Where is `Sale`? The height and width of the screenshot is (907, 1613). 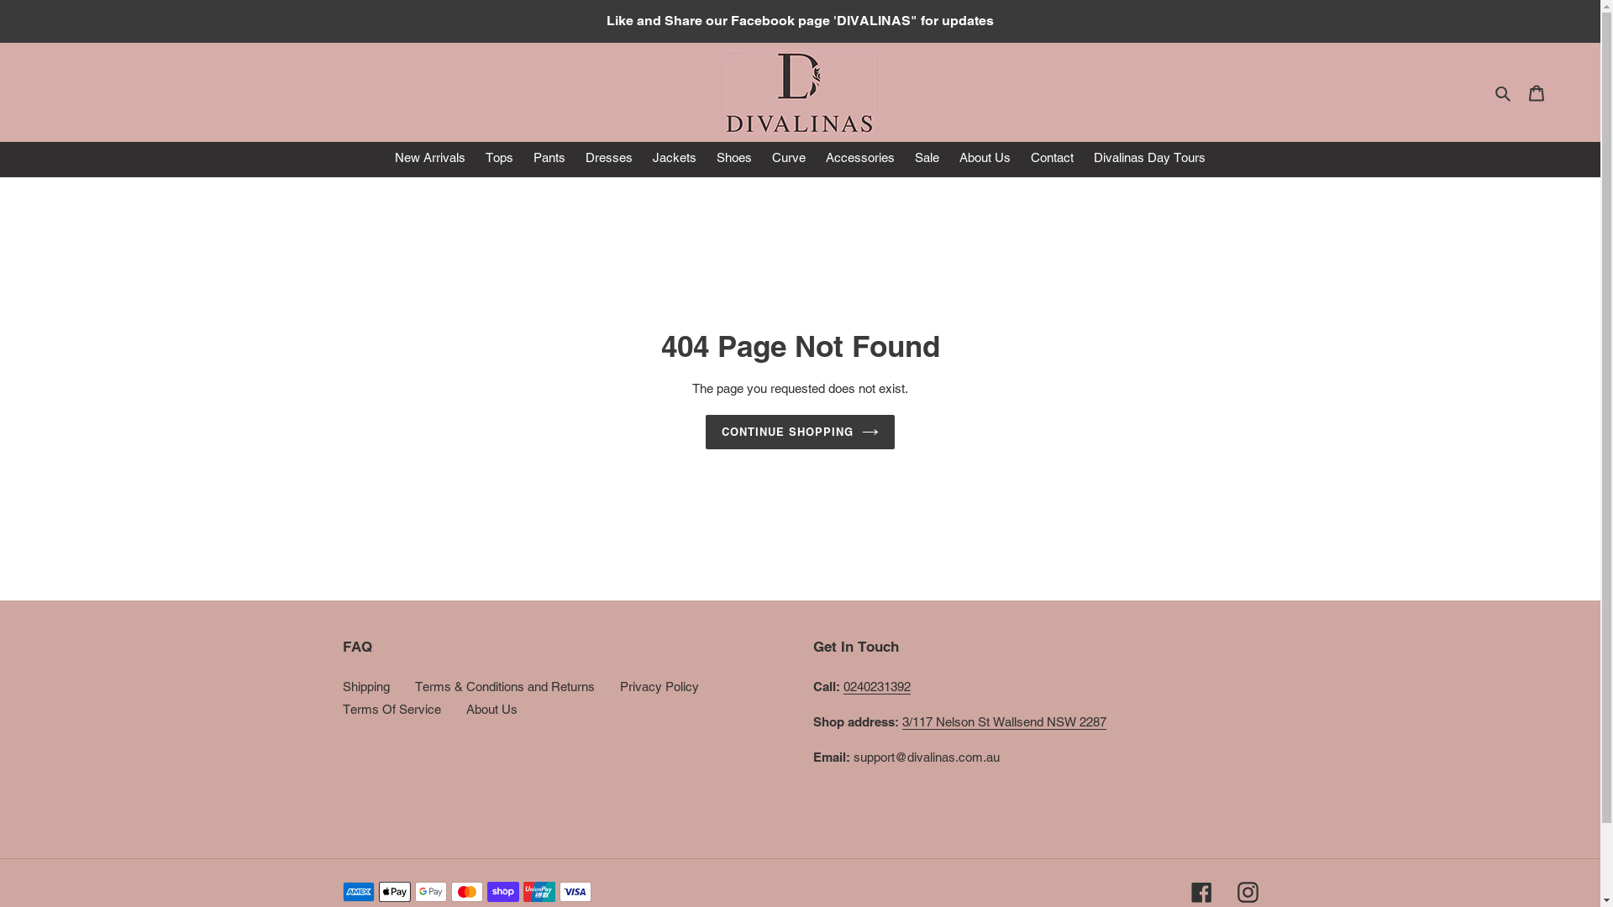
Sale is located at coordinates (927, 160).